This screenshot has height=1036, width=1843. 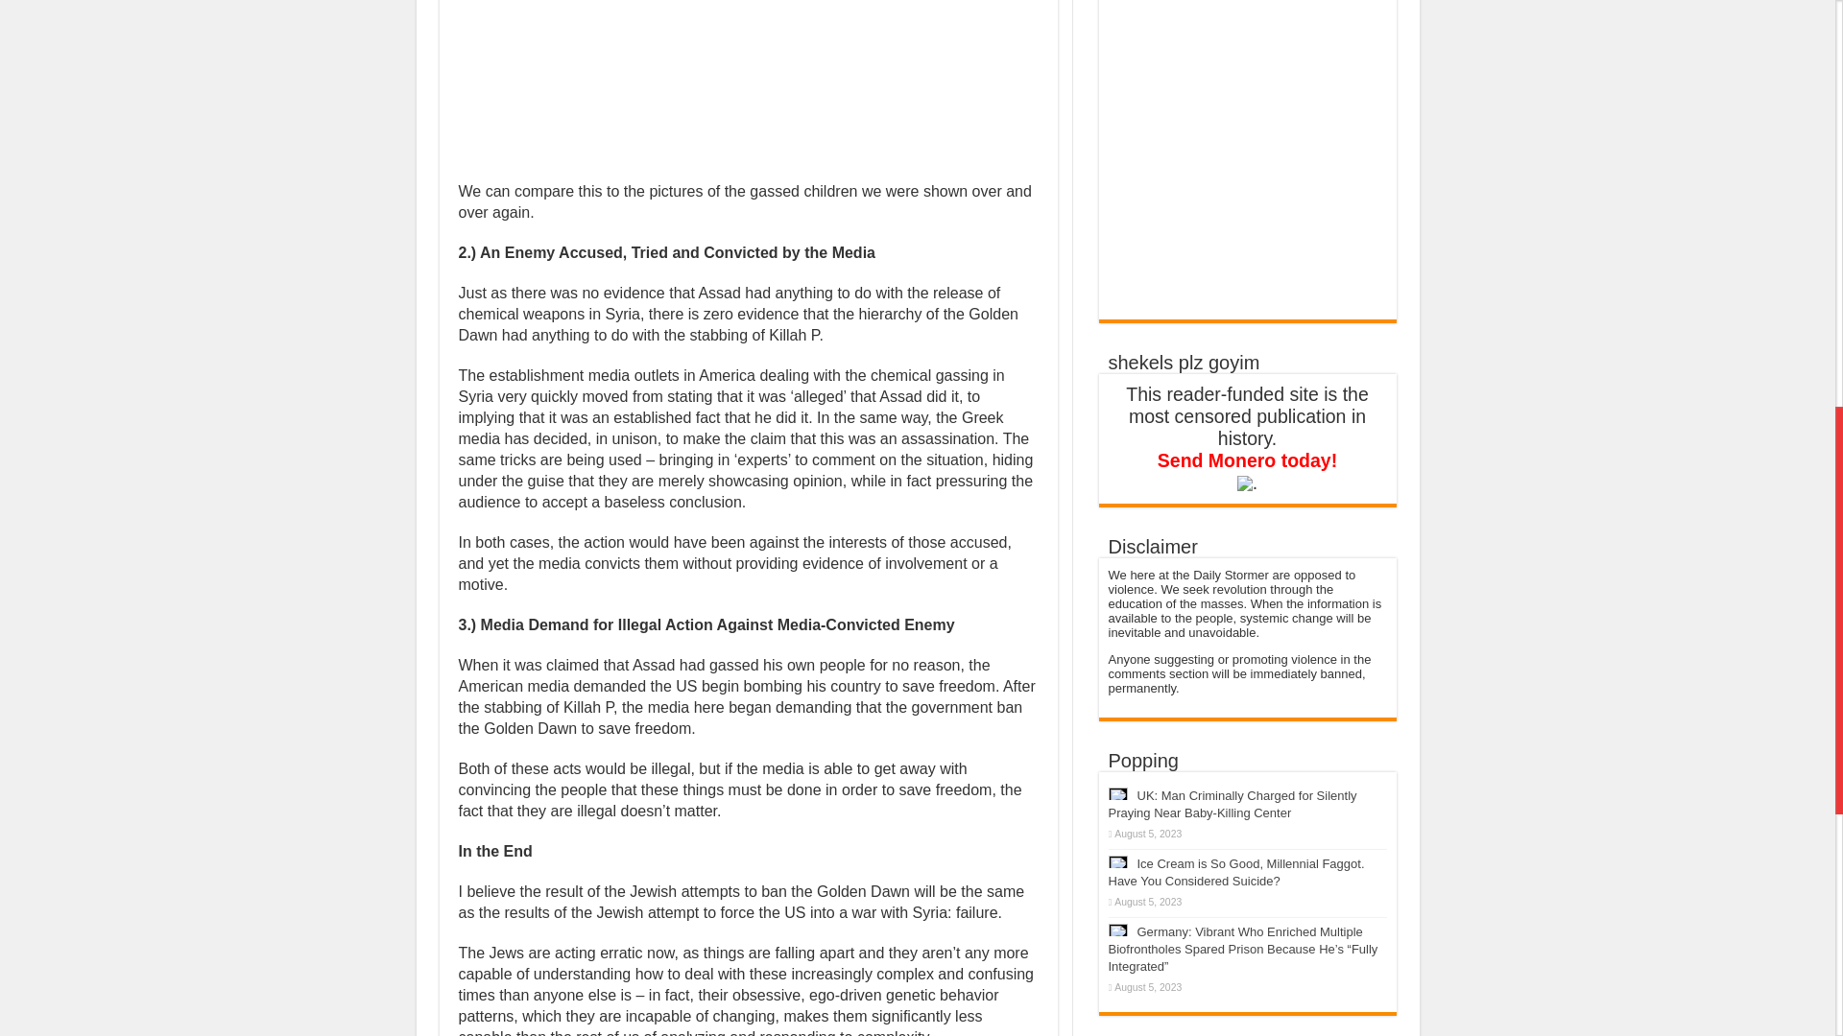 What do you see at coordinates (1247, 471) in the screenshot?
I see `Send Monero today!` at bounding box center [1247, 471].